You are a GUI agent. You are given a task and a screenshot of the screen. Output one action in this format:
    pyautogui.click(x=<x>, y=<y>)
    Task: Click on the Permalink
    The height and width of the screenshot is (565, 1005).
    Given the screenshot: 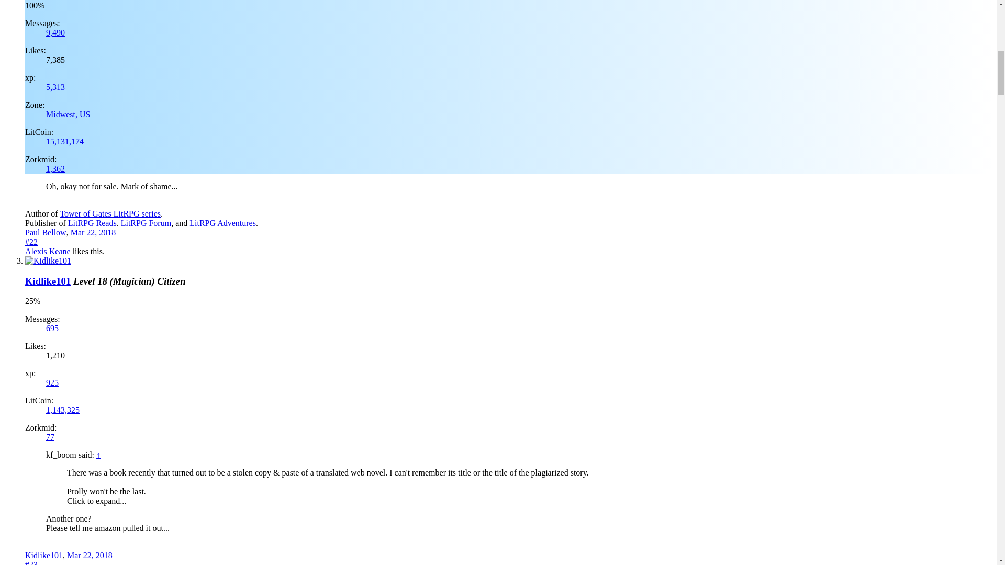 What is the action you would take?
    pyautogui.click(x=31, y=563)
    